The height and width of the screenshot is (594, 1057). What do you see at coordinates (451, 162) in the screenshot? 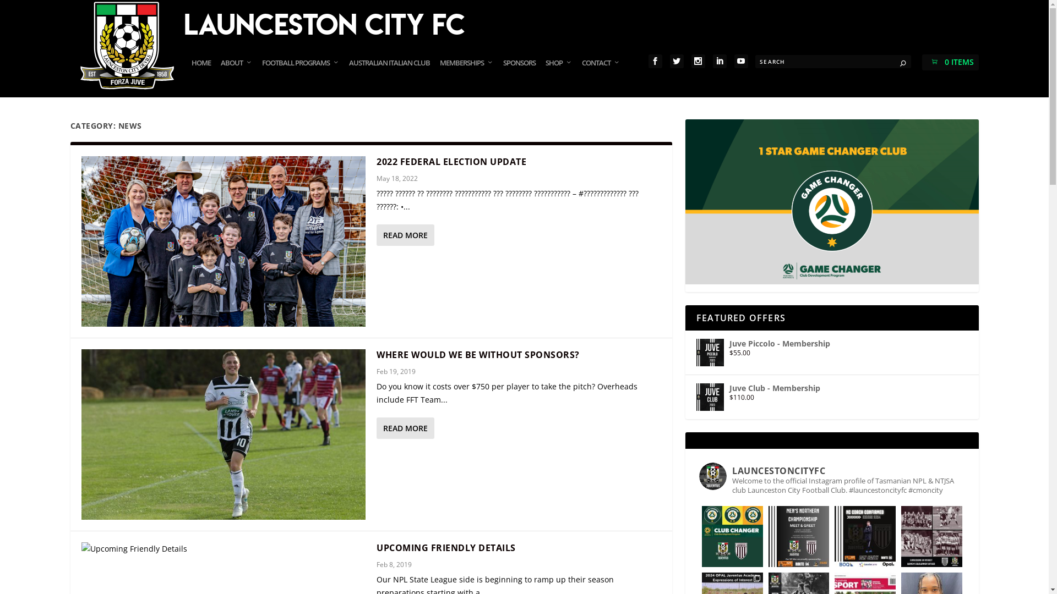
I see `2022 FEDERAL ELECTION UPDATE` at bounding box center [451, 162].